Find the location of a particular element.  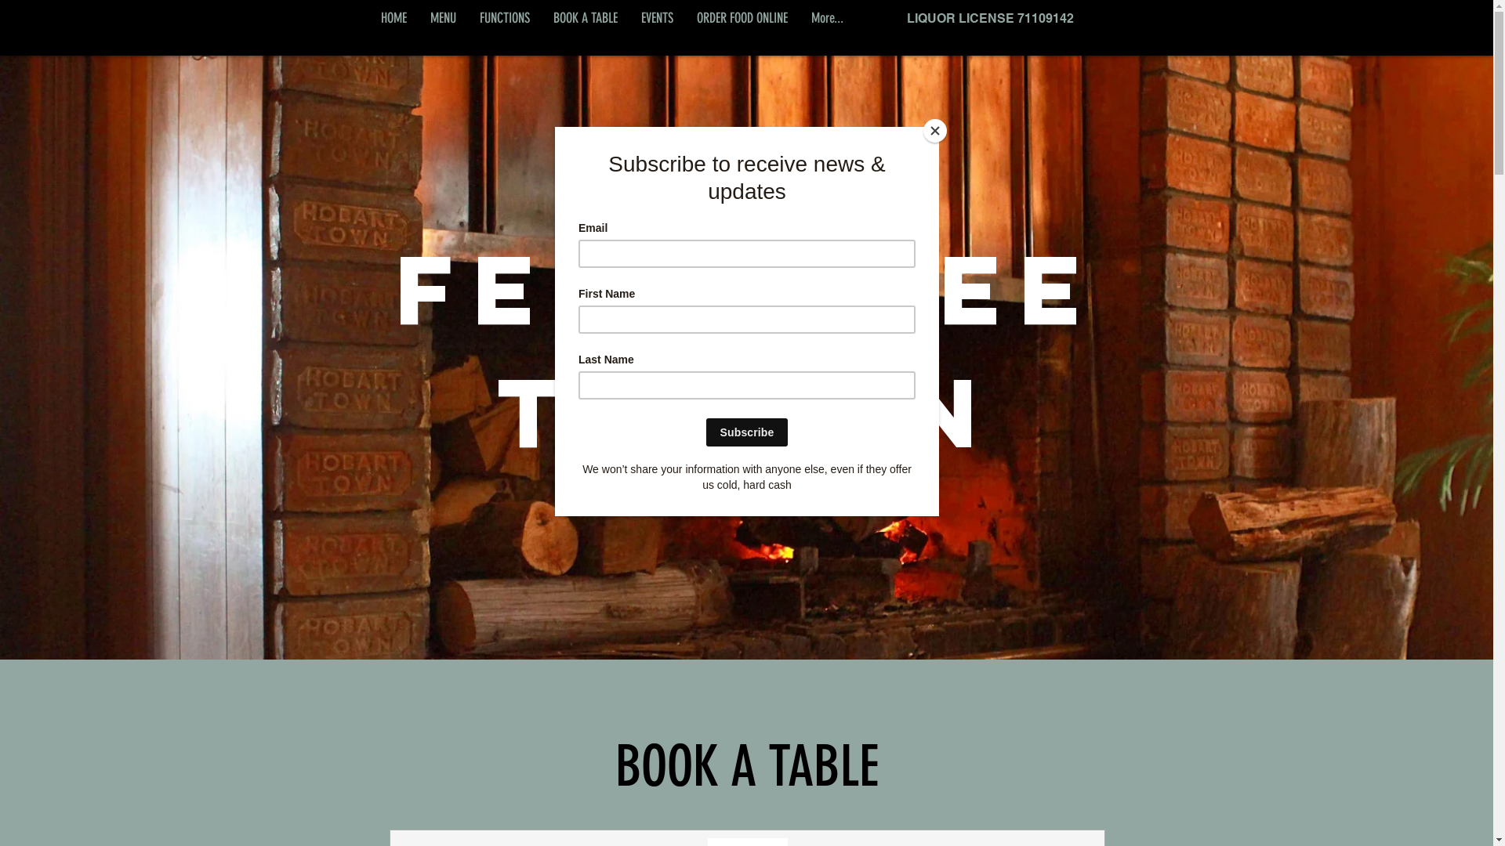

ORDER FOOD ONLINE is located at coordinates (742, 19).